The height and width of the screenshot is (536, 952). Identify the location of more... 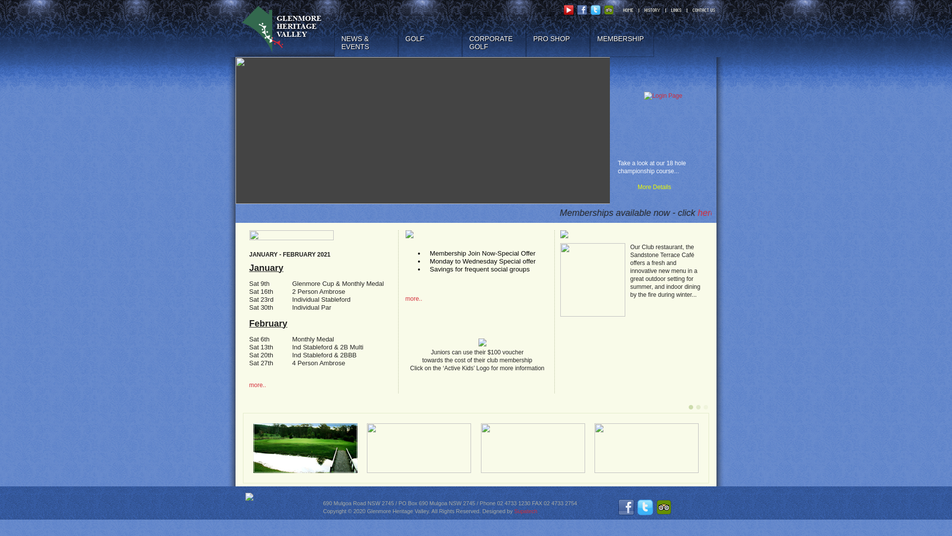
(414, 299).